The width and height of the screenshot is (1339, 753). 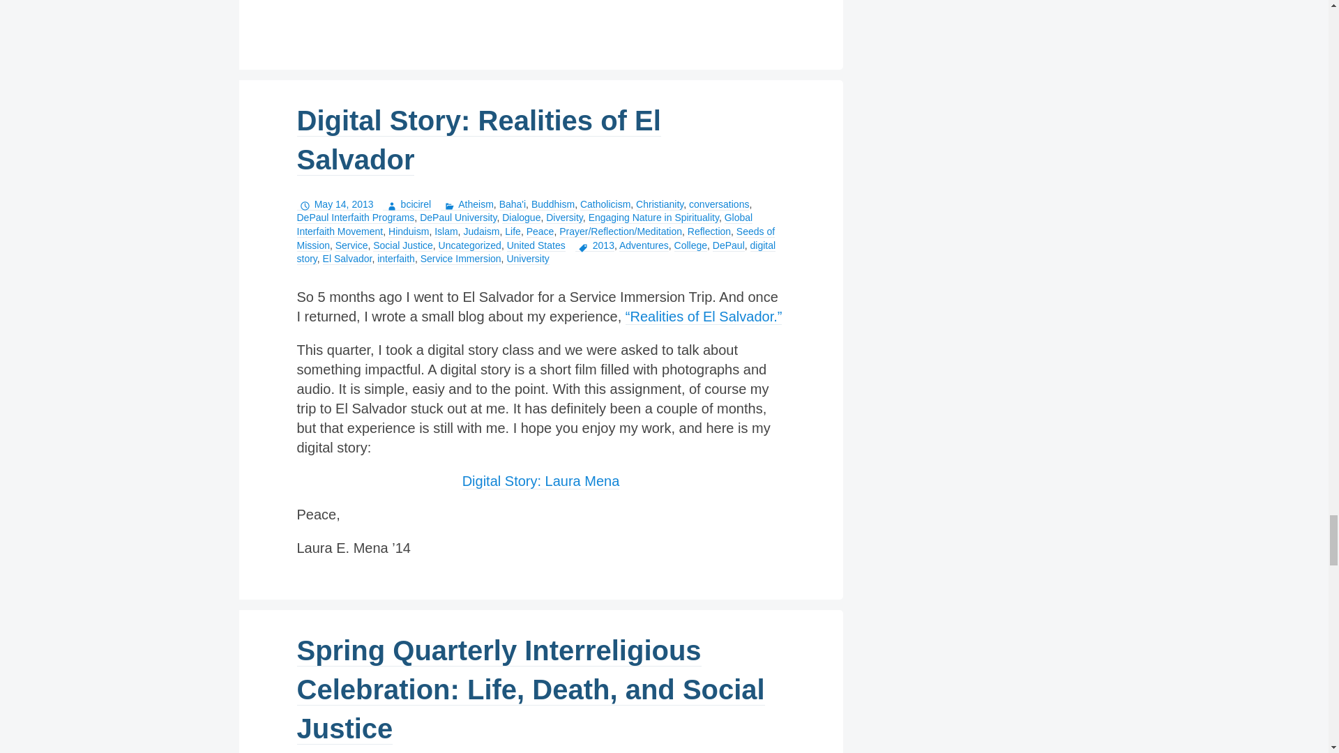 I want to click on Realities of El Salvador: Laura Mena, so click(x=540, y=481).